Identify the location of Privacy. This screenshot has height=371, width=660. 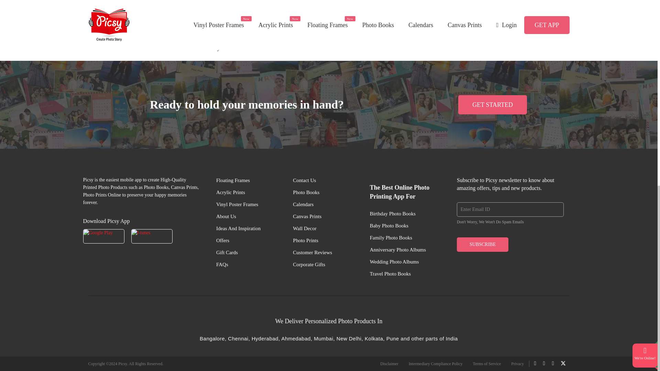
(517, 363).